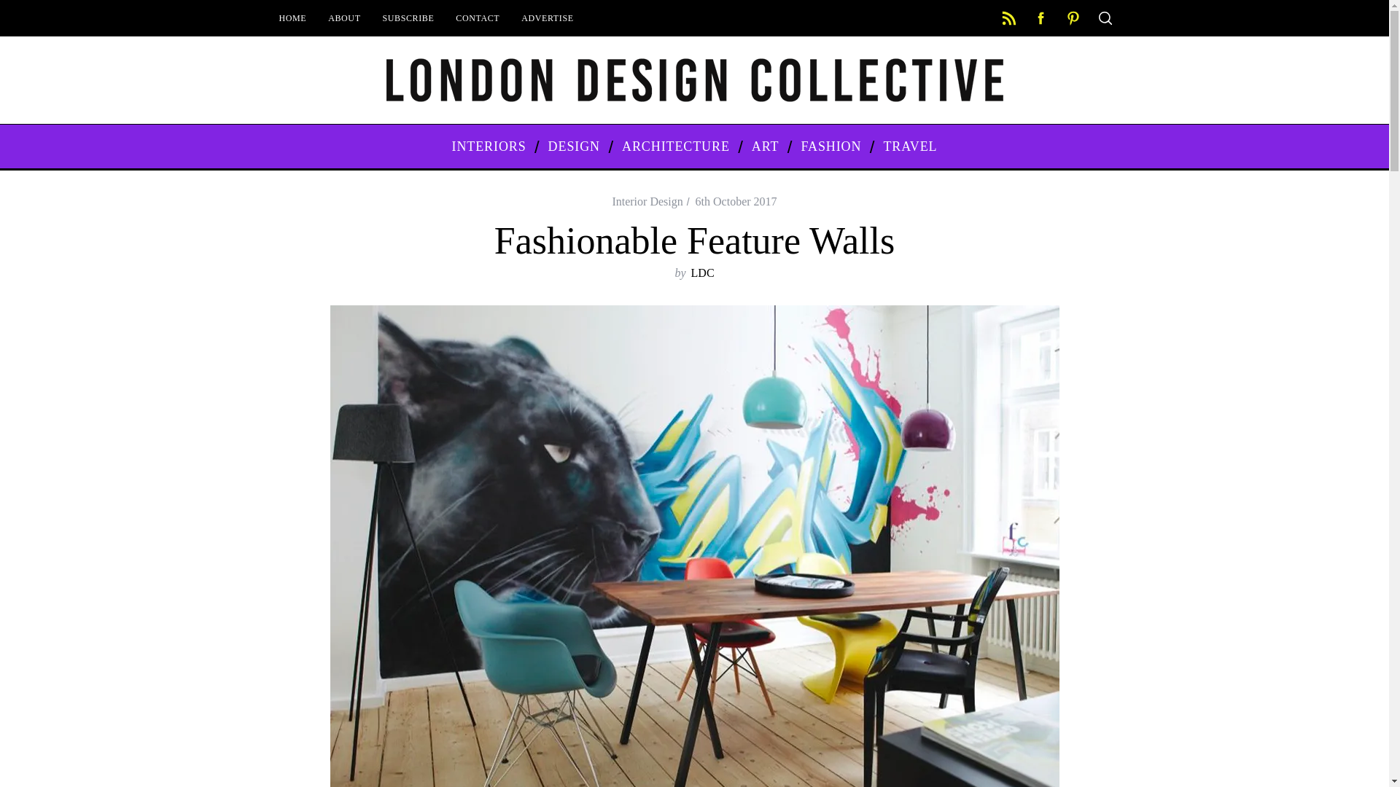 The image size is (1400, 787). Describe the element at coordinates (293, 17) in the screenshot. I see `HOME` at that location.